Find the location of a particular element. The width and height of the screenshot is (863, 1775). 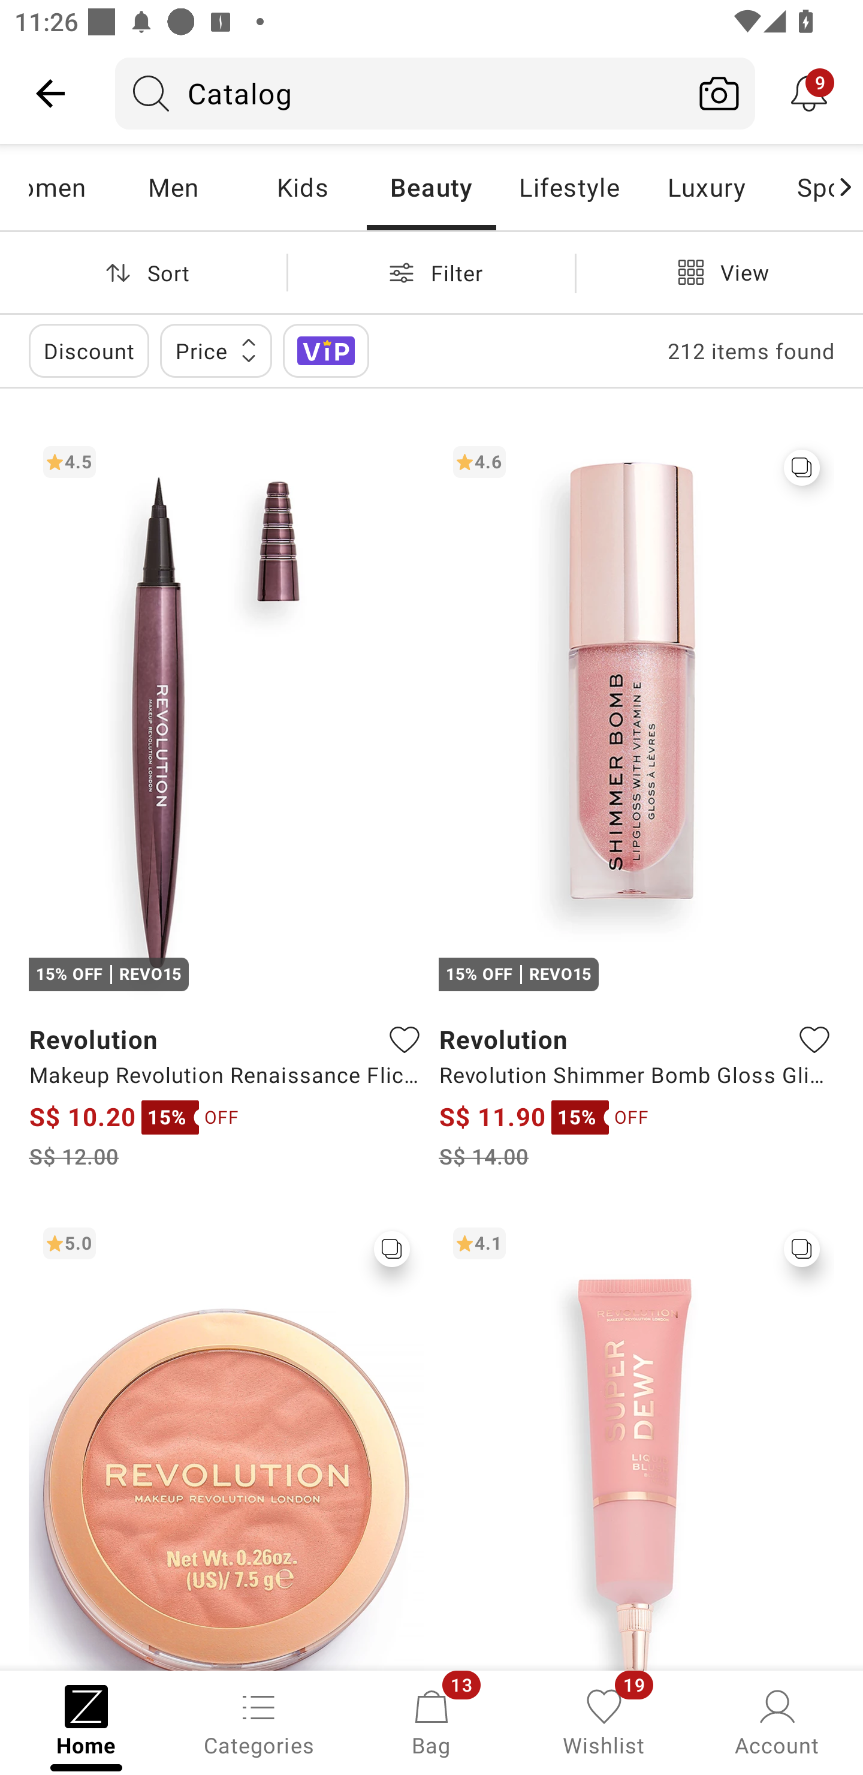

Lifestyle is located at coordinates (568, 187).